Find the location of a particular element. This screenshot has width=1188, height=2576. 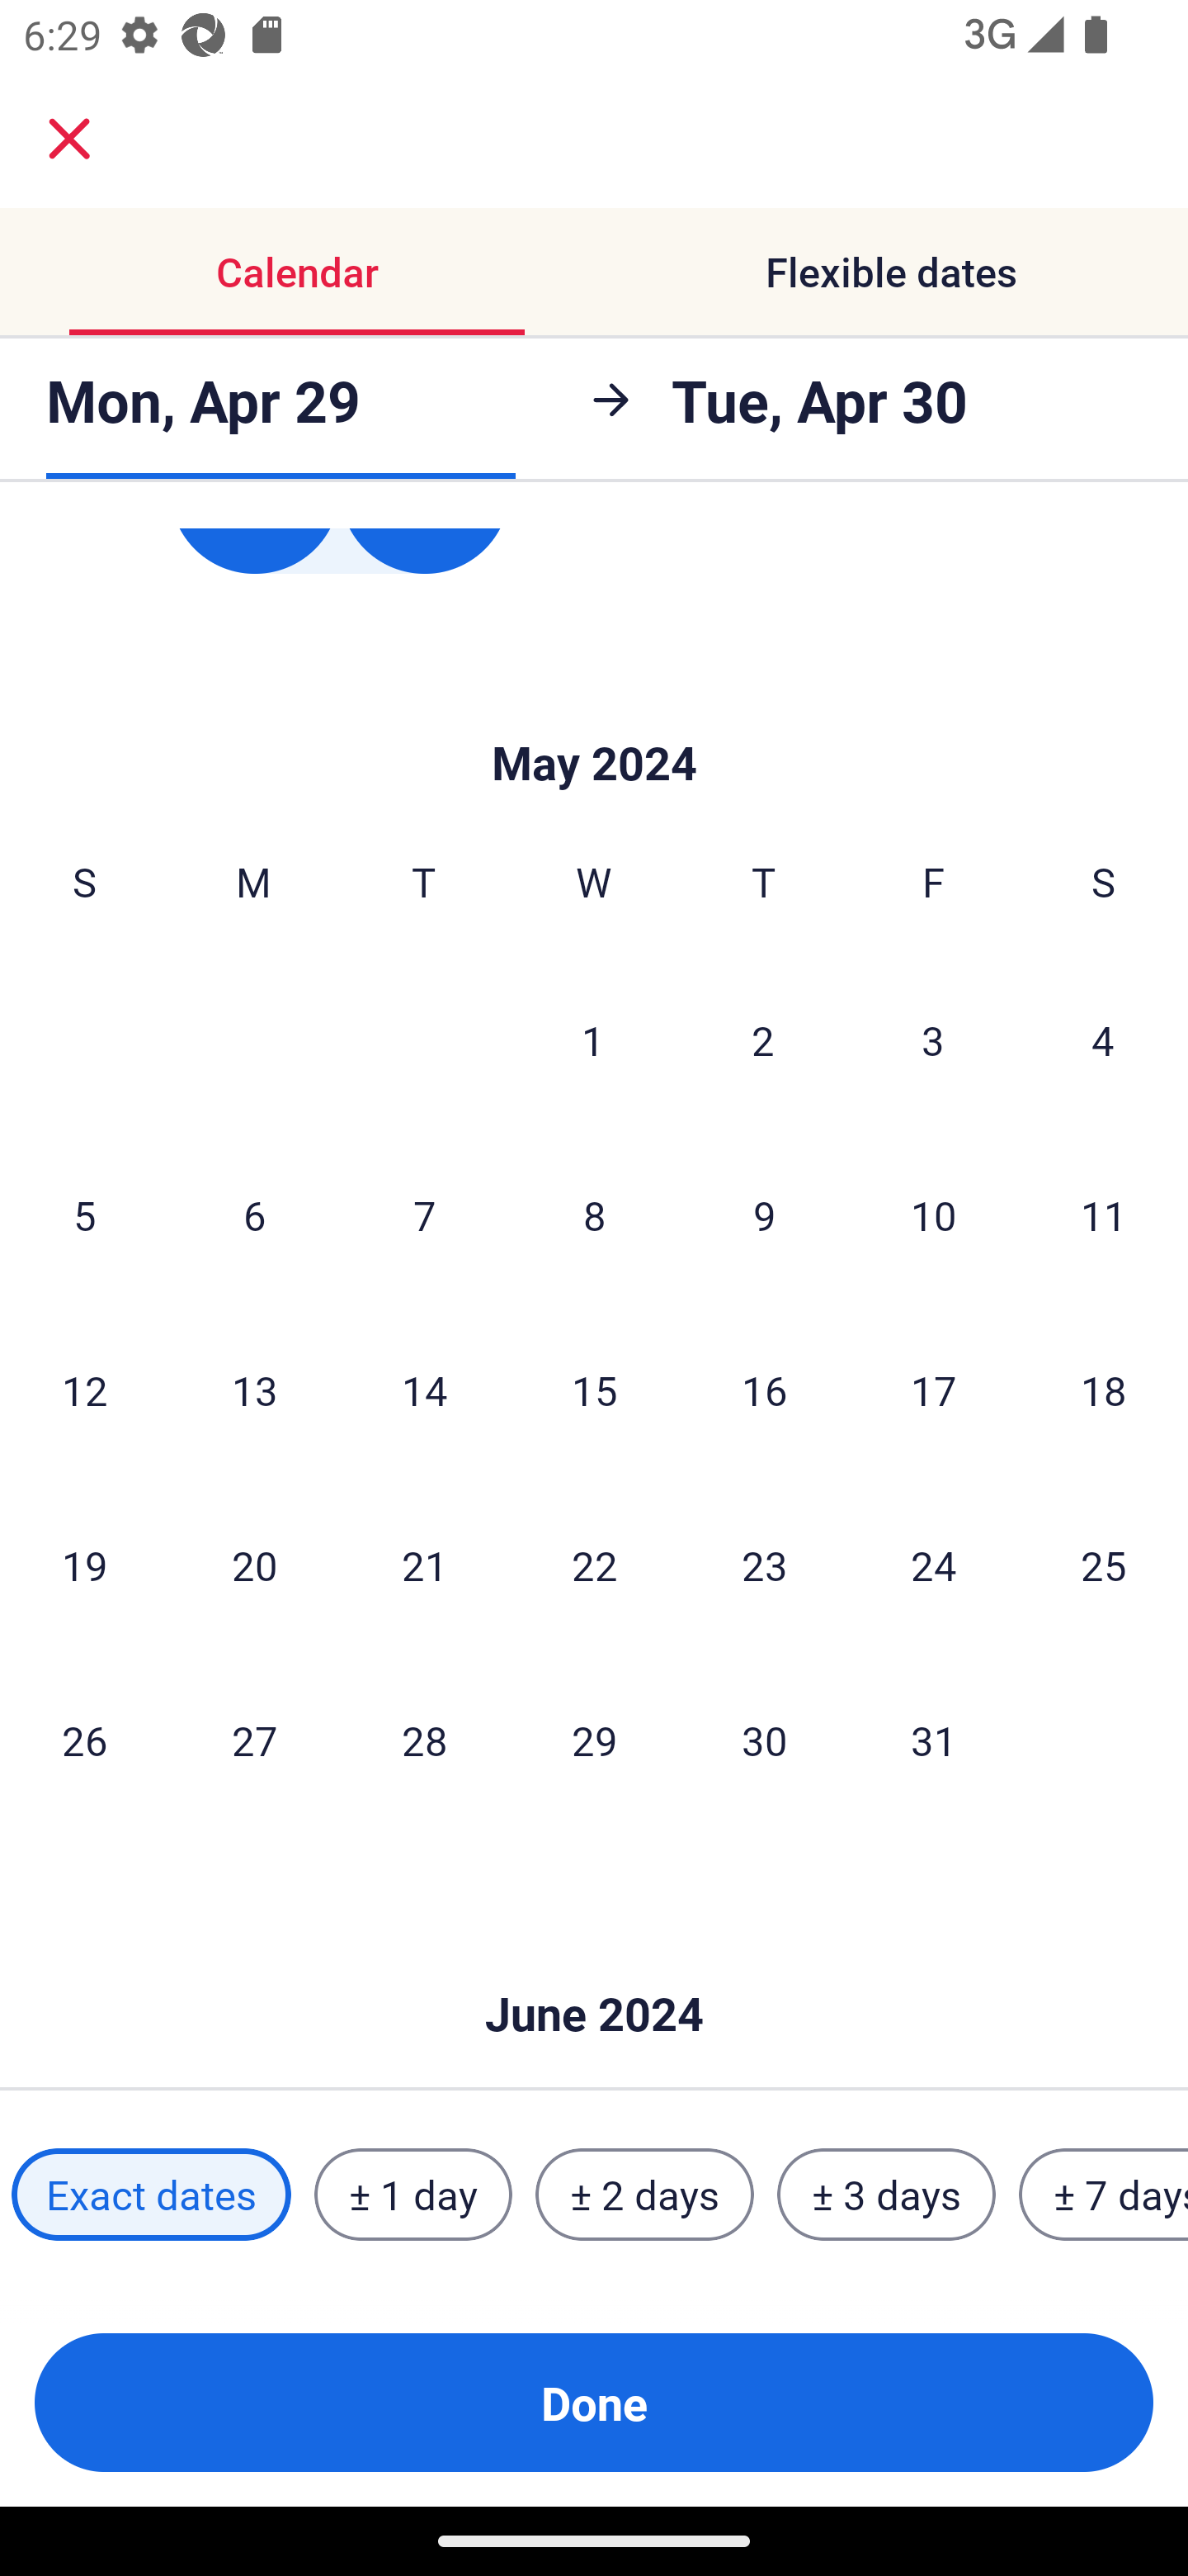

1 Wednesday, May 1, 2024 is located at coordinates (593, 1040).